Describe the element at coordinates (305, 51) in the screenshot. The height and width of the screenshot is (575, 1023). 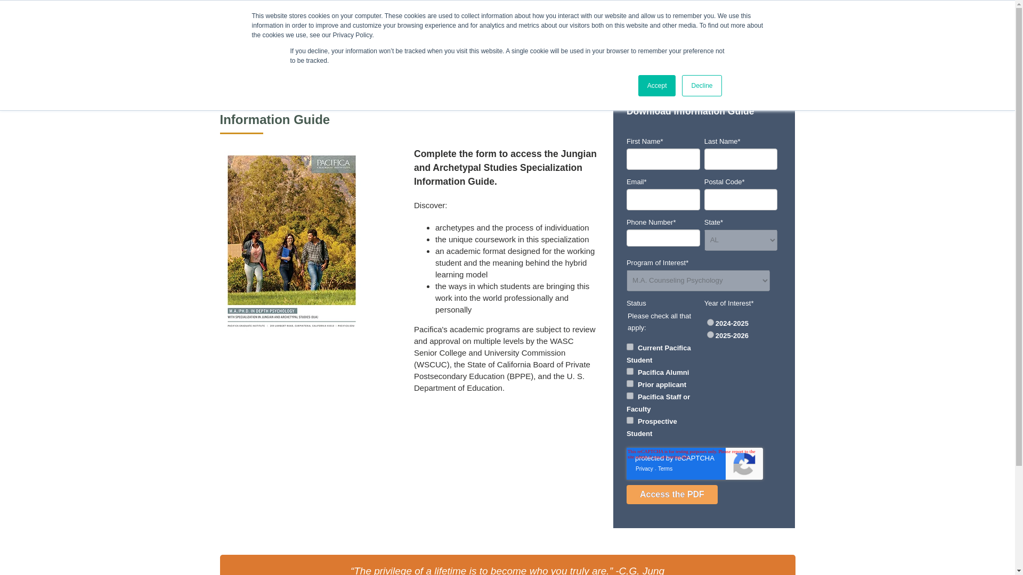
I see `logo-web.png` at that location.